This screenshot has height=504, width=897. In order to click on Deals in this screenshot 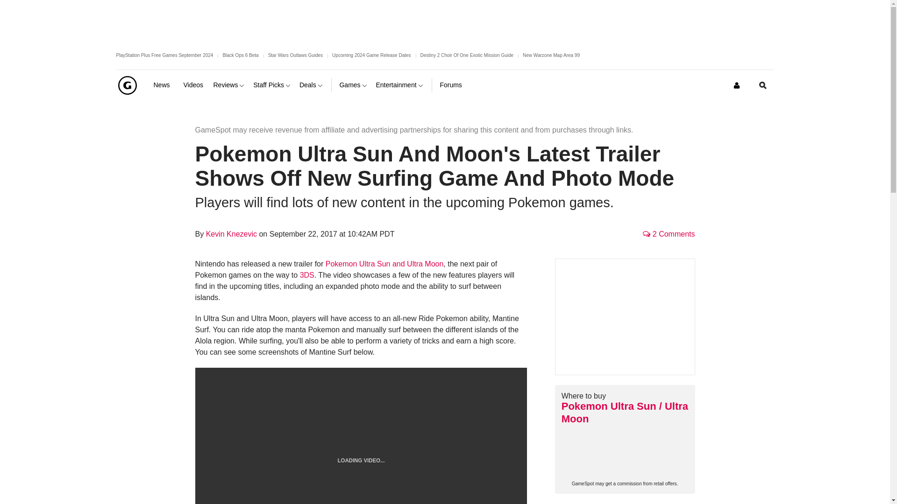, I will do `click(312, 85)`.